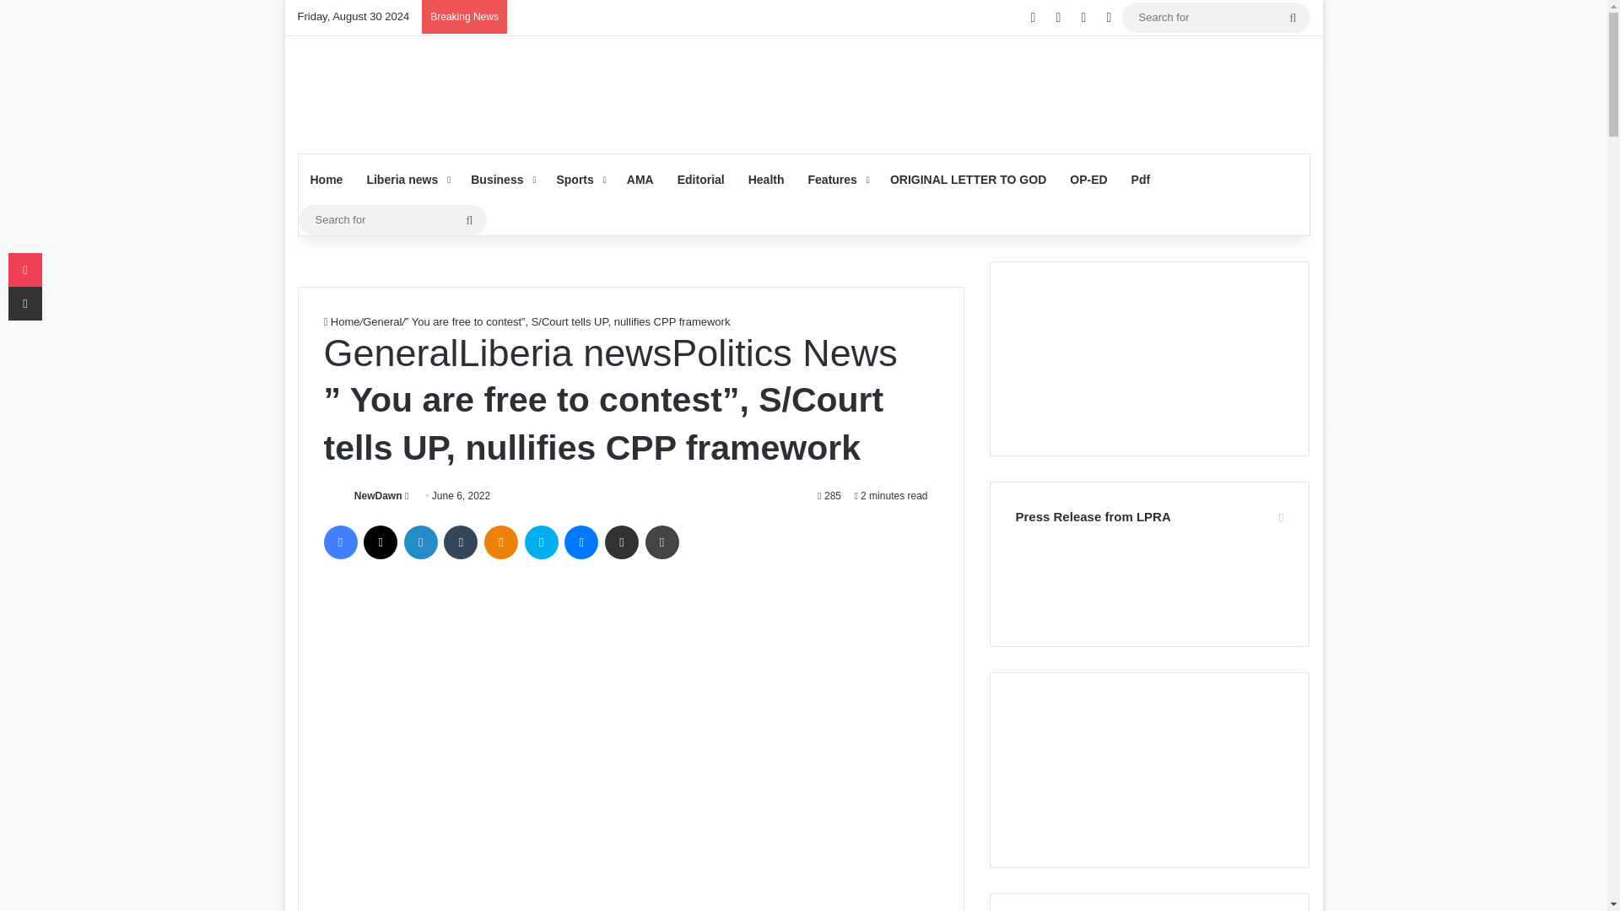  Describe the element at coordinates (580, 542) in the screenshot. I see `Messenger` at that location.